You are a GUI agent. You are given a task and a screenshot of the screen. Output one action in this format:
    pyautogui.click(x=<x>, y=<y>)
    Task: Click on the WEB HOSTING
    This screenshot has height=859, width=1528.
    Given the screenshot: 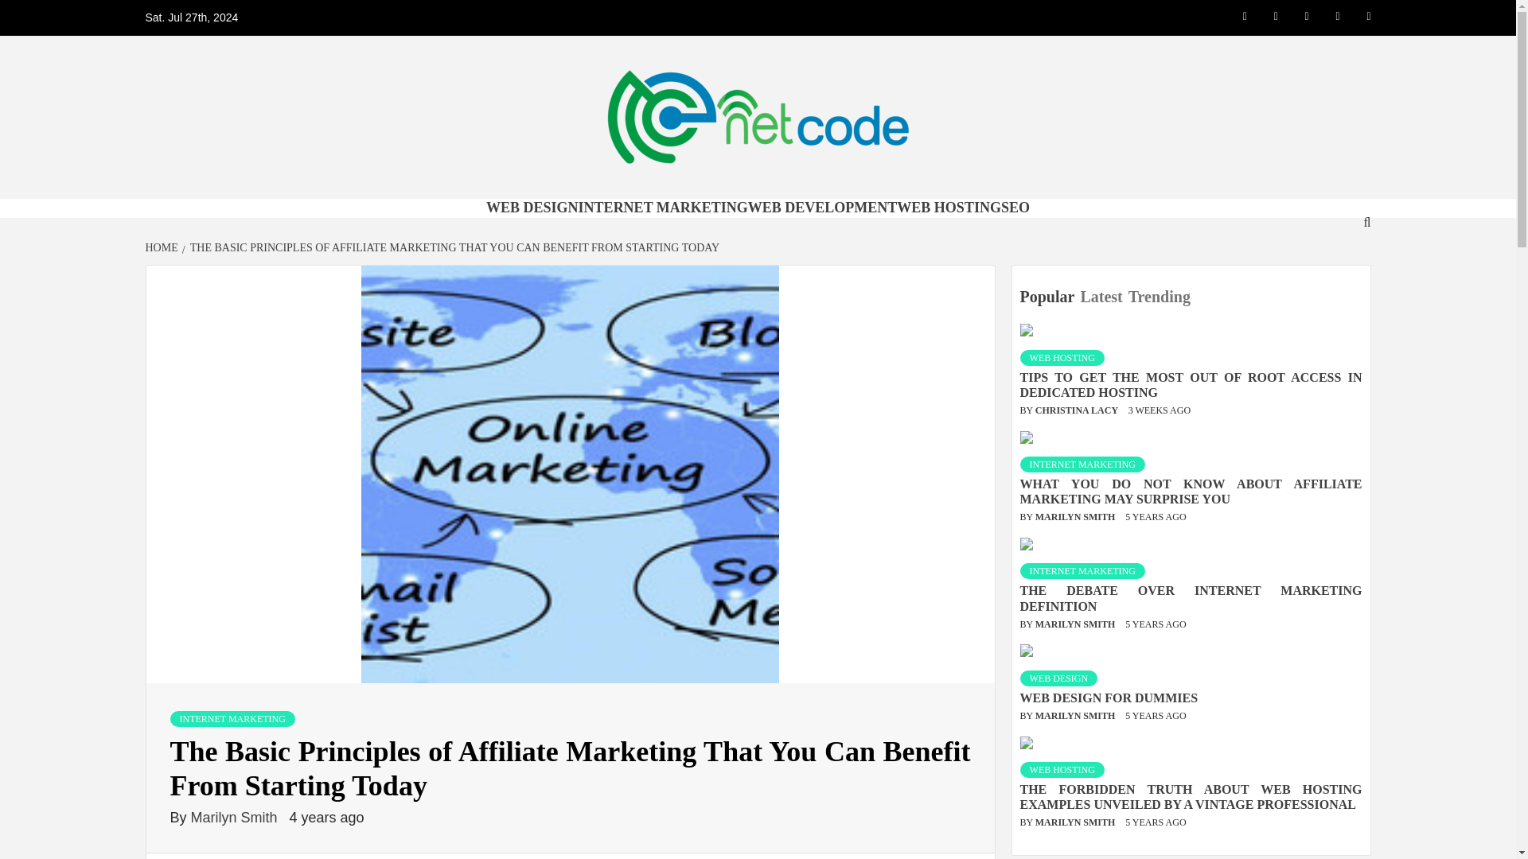 What is the action you would take?
    pyautogui.click(x=1062, y=358)
    